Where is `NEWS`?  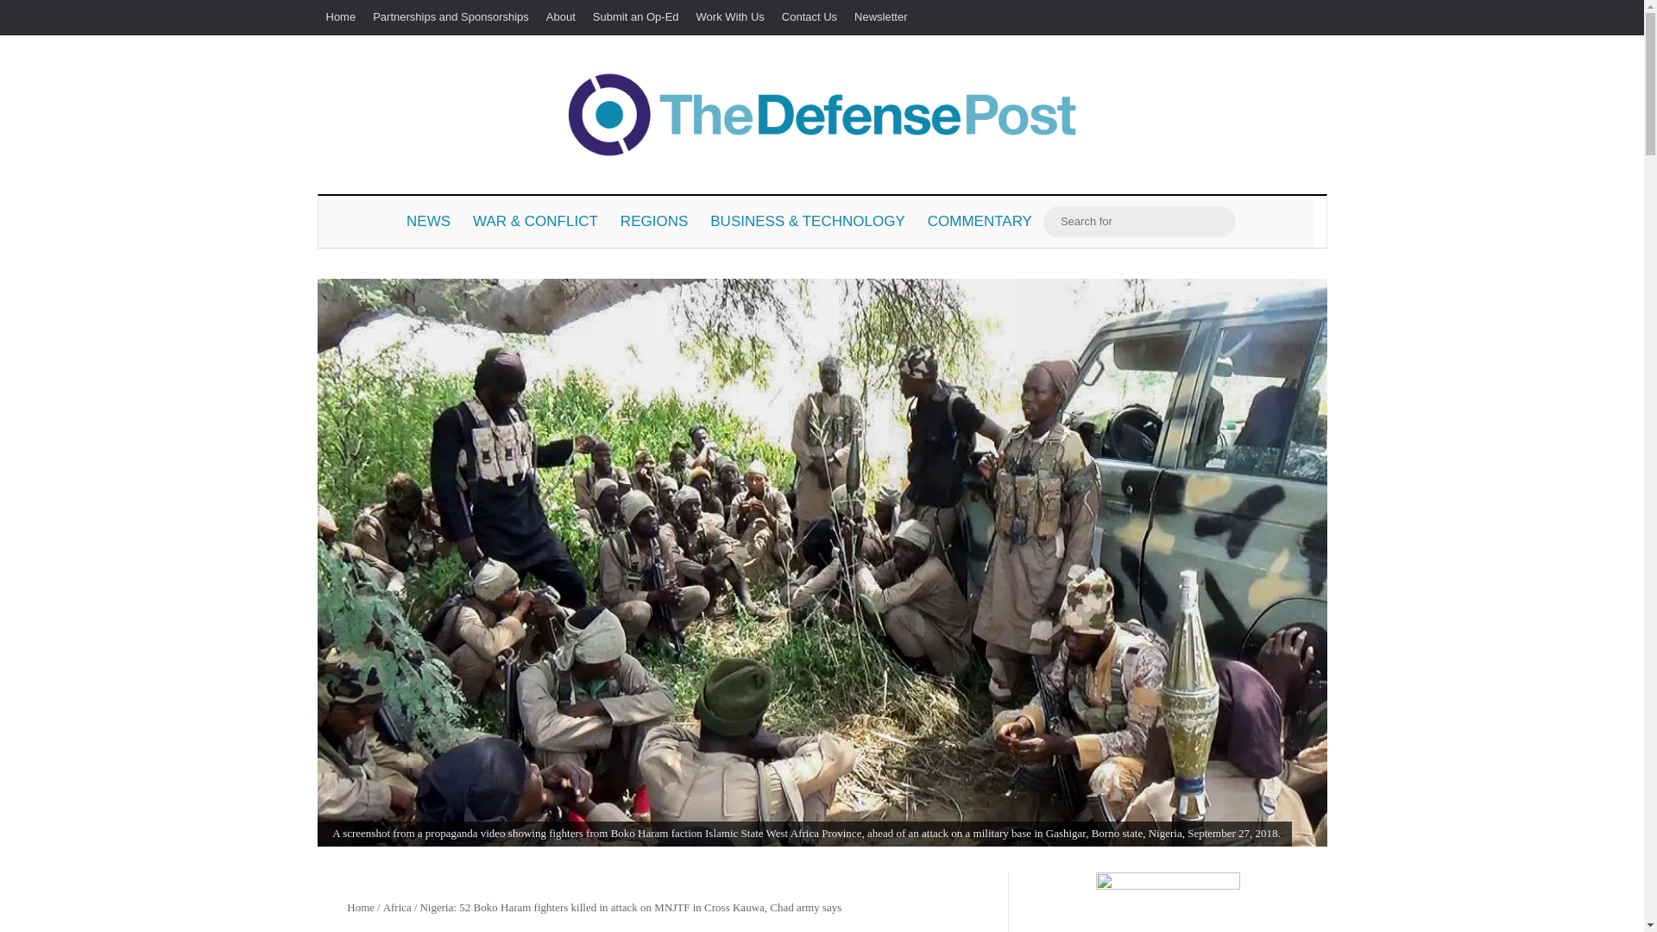
NEWS is located at coordinates (428, 221).